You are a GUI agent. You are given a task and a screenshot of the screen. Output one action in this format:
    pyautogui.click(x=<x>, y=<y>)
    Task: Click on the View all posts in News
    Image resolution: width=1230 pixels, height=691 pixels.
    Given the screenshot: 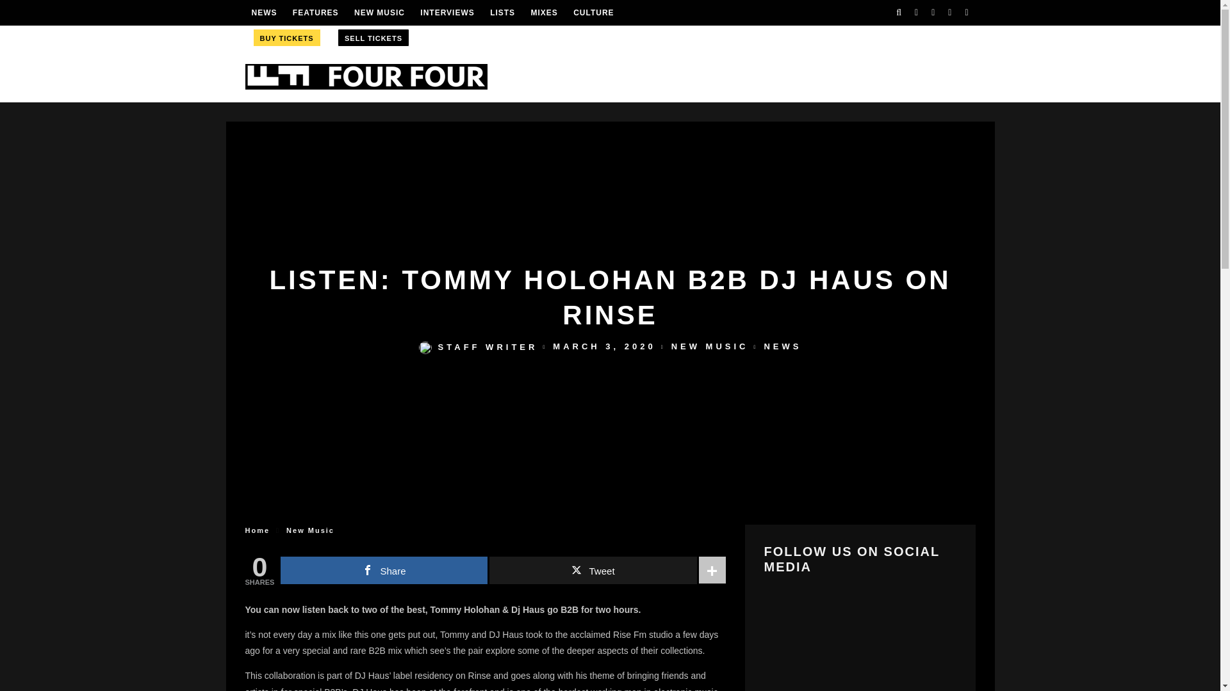 What is the action you would take?
    pyautogui.click(x=783, y=347)
    